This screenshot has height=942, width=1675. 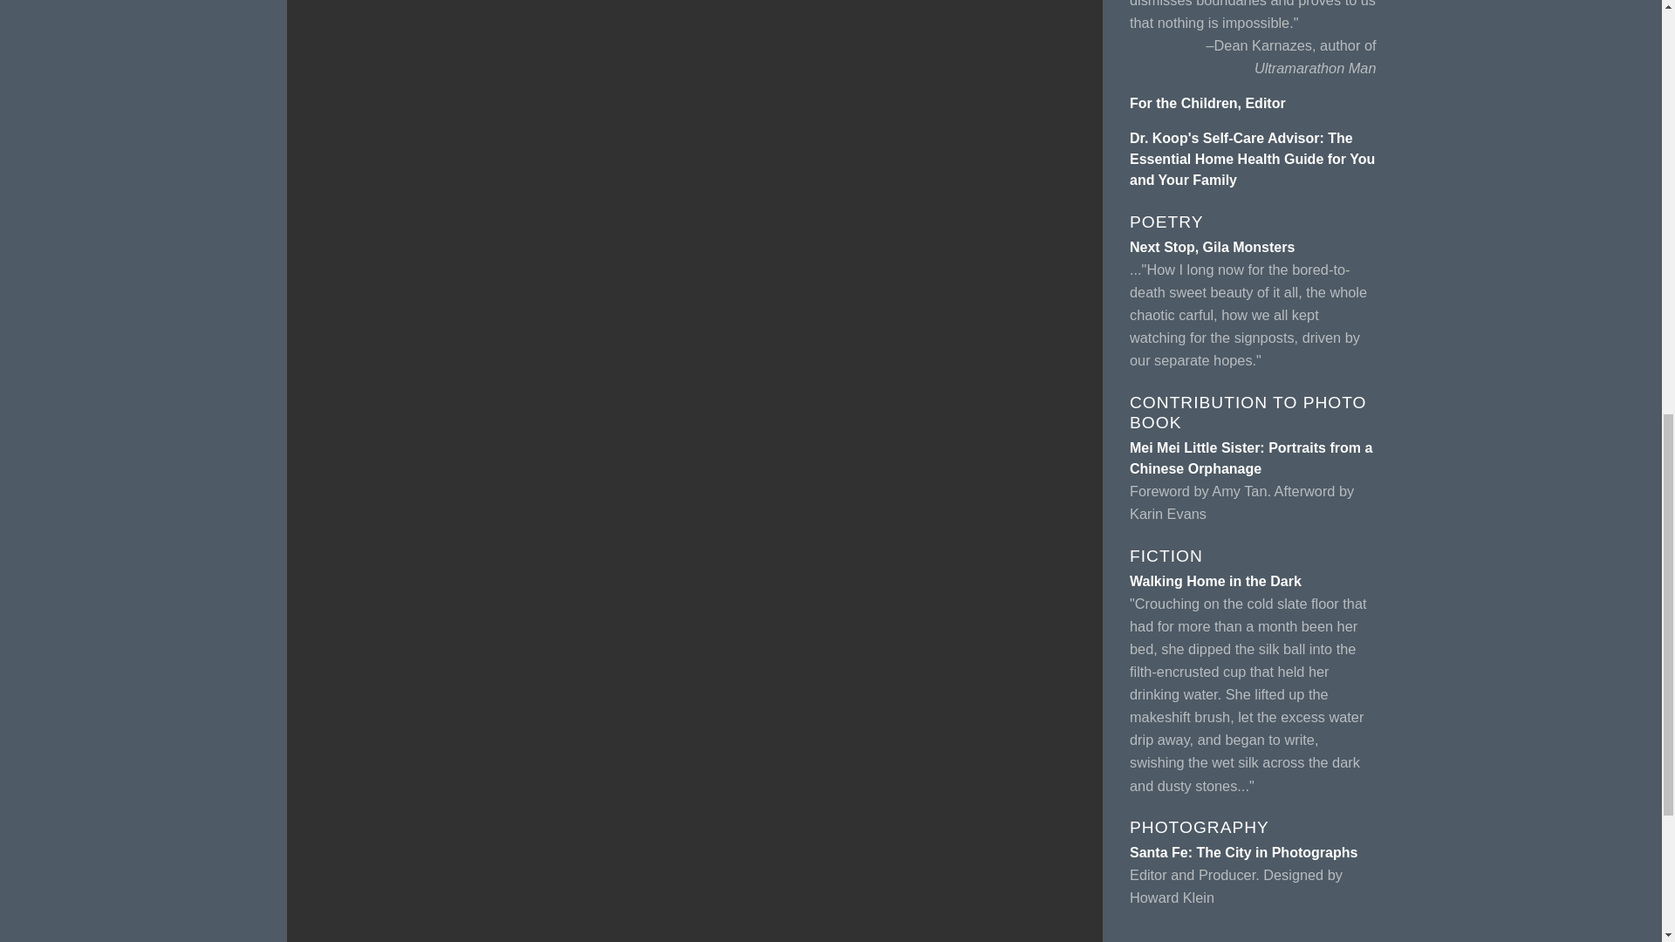 What do you see at coordinates (1212, 247) in the screenshot?
I see `Next Stop, Gila Monsters` at bounding box center [1212, 247].